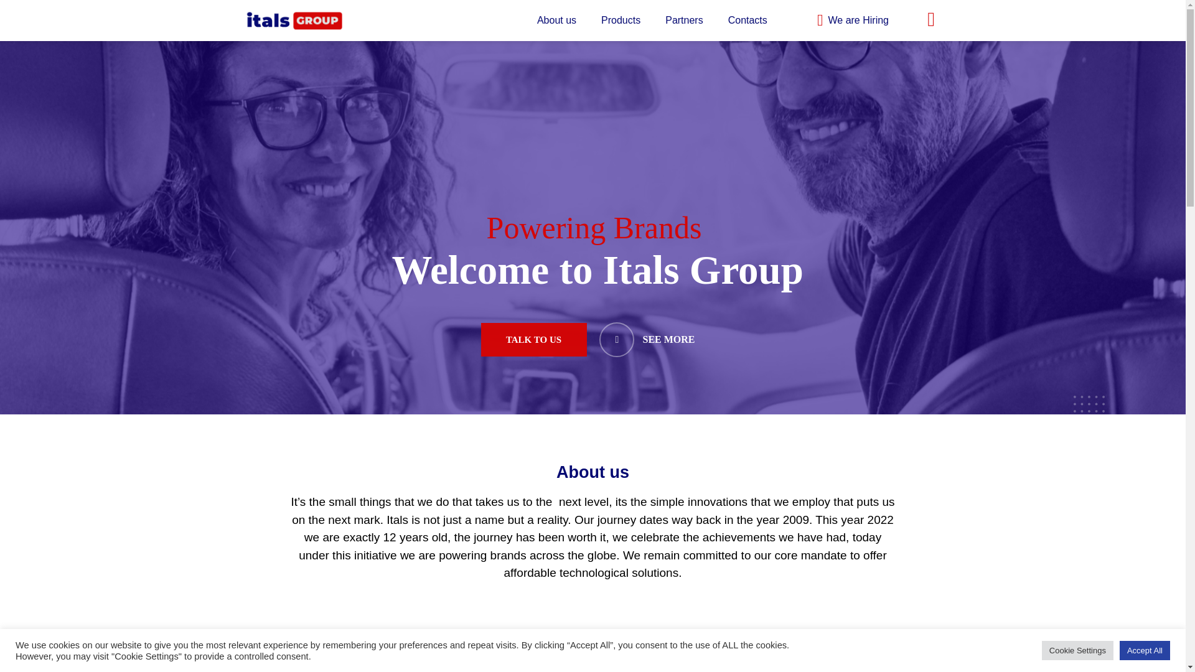  What do you see at coordinates (748, 20) in the screenshot?
I see `Contacts` at bounding box center [748, 20].